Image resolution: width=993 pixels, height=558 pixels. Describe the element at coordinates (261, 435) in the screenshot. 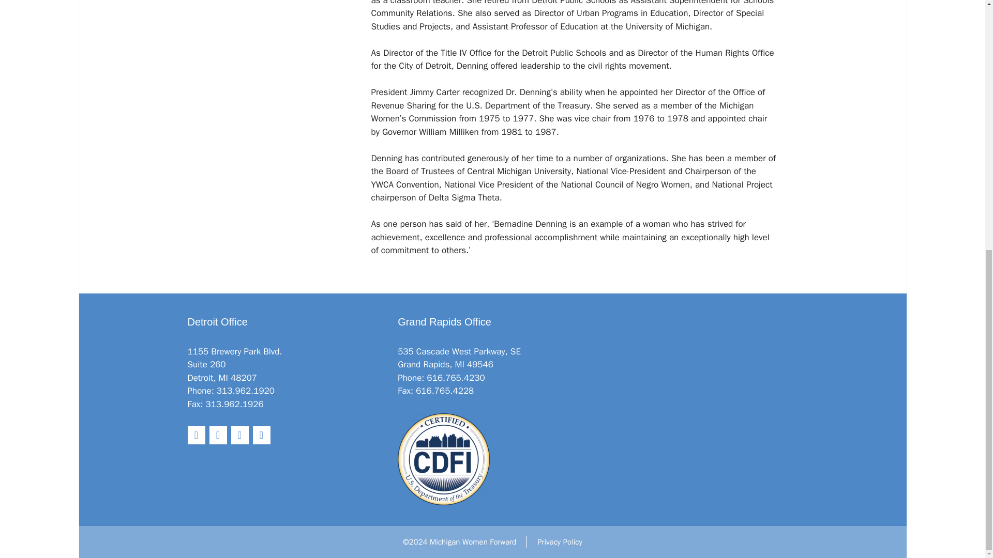

I see `Instagram` at that location.